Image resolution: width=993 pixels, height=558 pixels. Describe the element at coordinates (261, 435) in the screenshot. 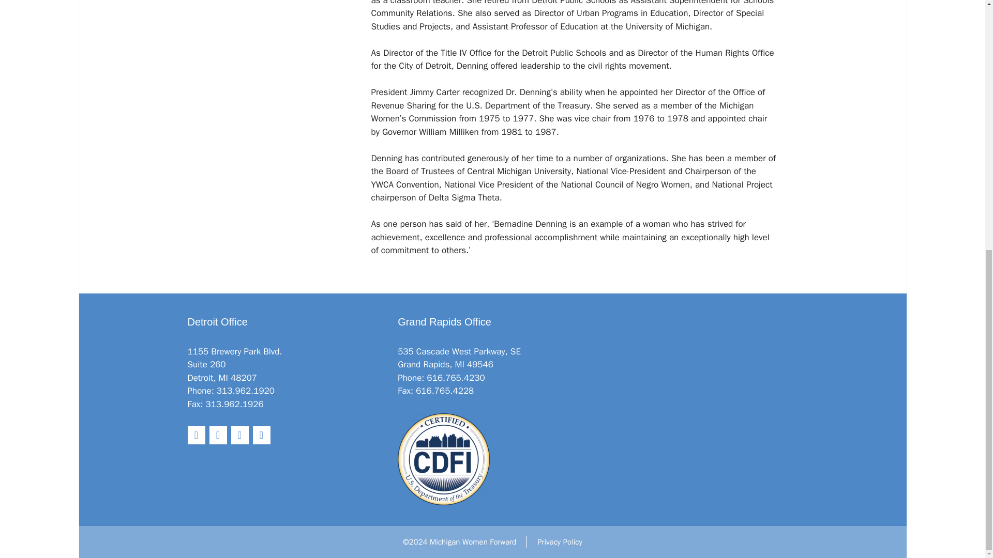

I see `Instagram` at that location.